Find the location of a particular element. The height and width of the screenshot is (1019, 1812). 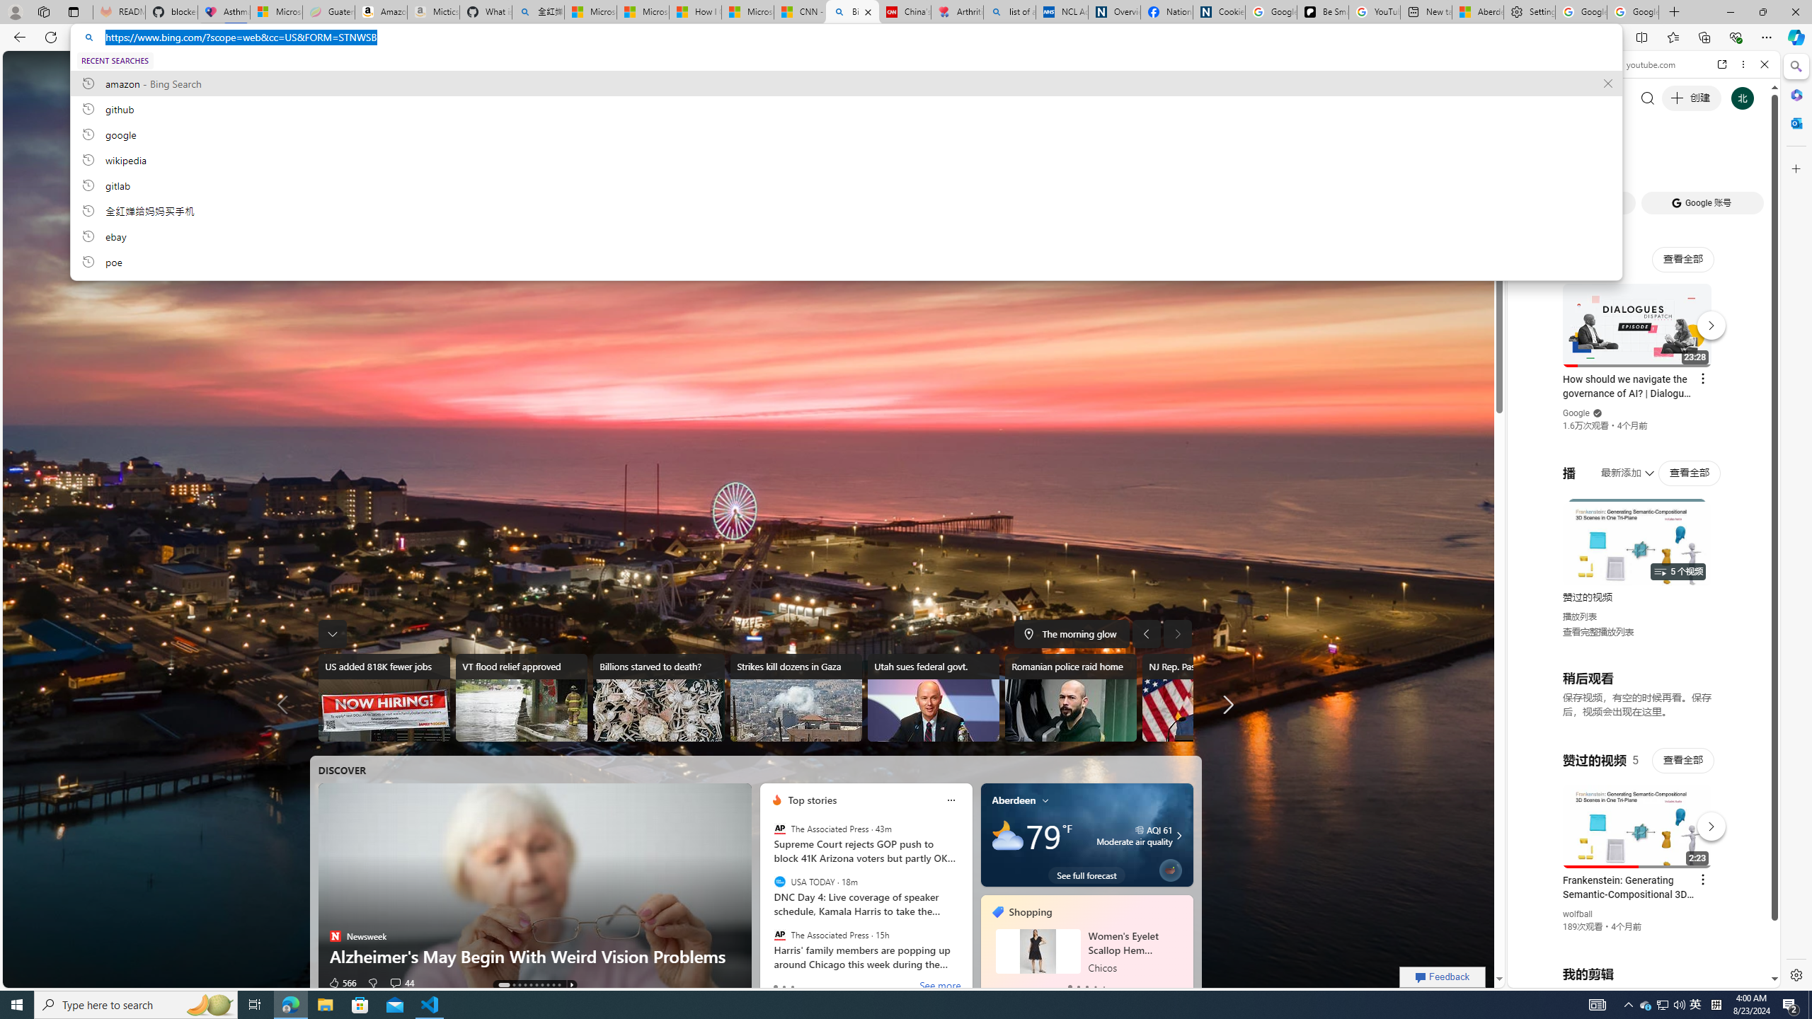

To get missing image descriptions, open the context menu. is located at coordinates (776, 800).